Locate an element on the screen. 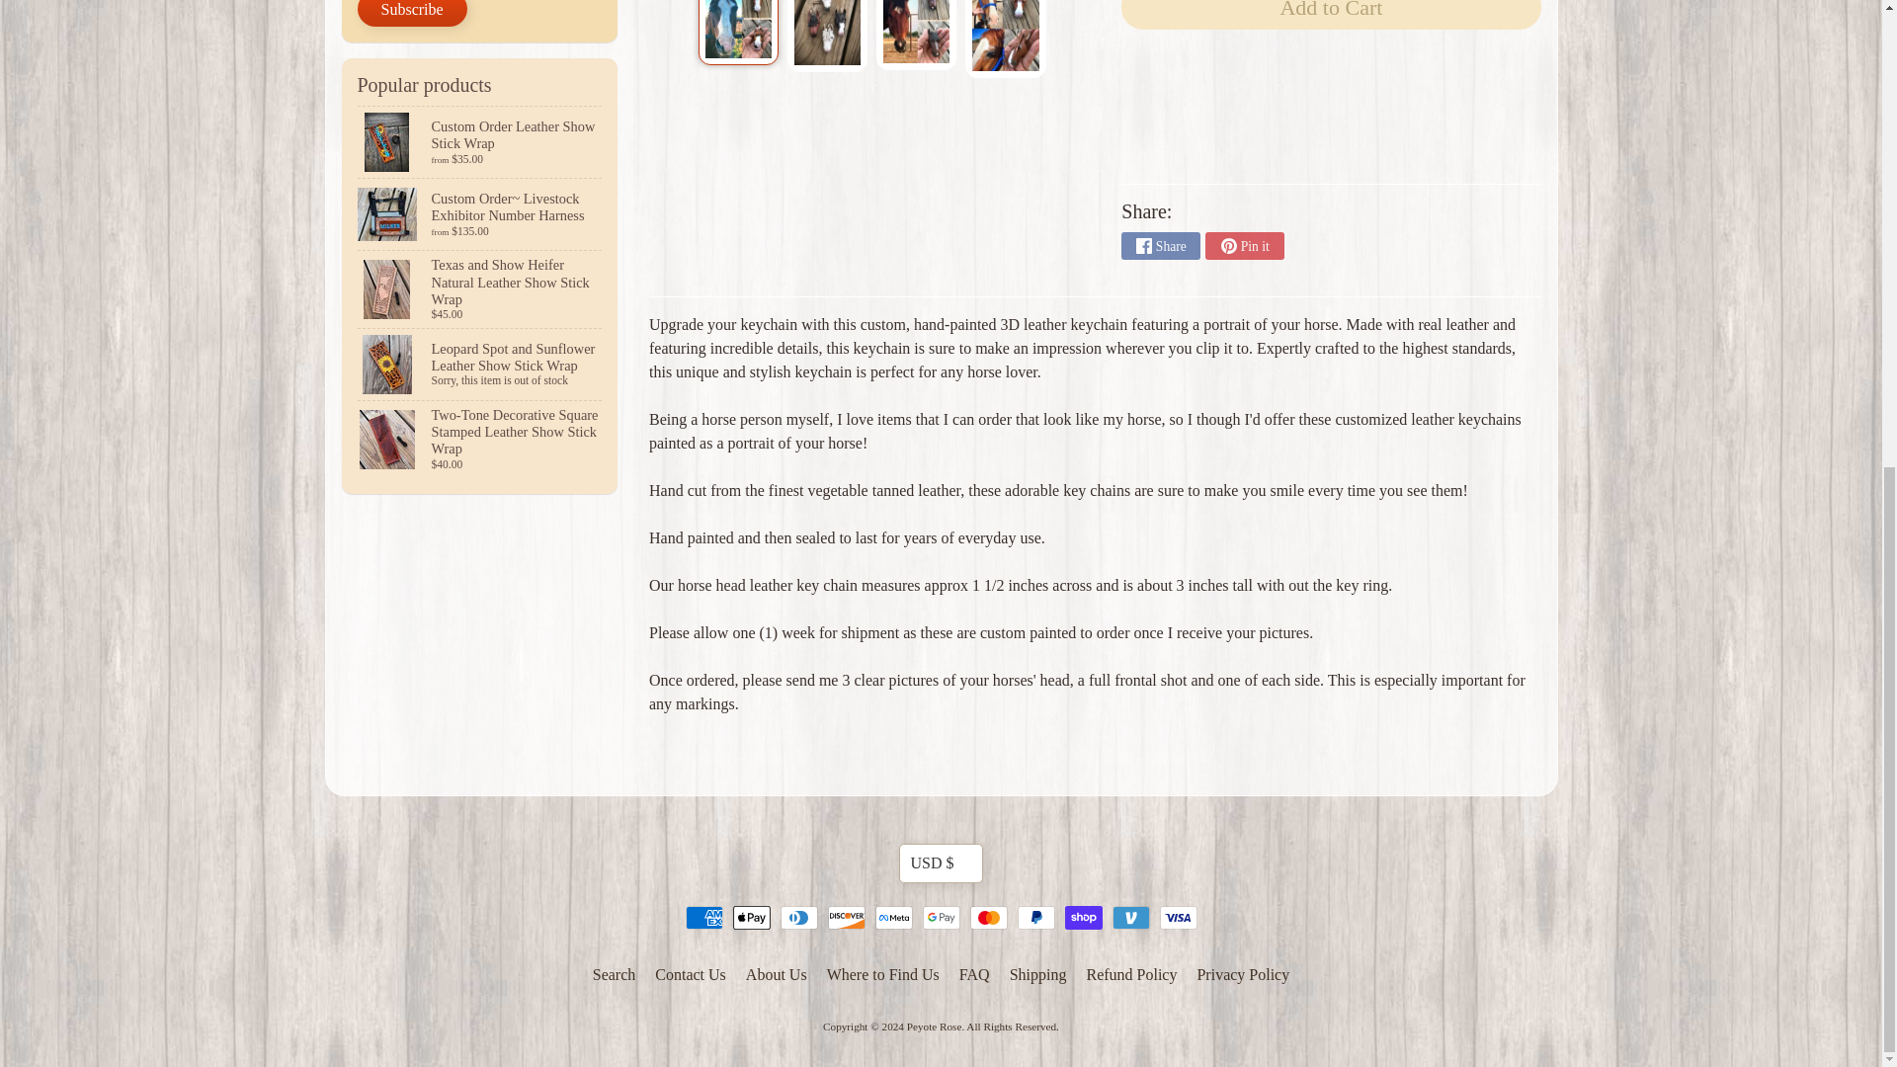 The height and width of the screenshot is (1067, 1897). PayPal is located at coordinates (1035, 917).